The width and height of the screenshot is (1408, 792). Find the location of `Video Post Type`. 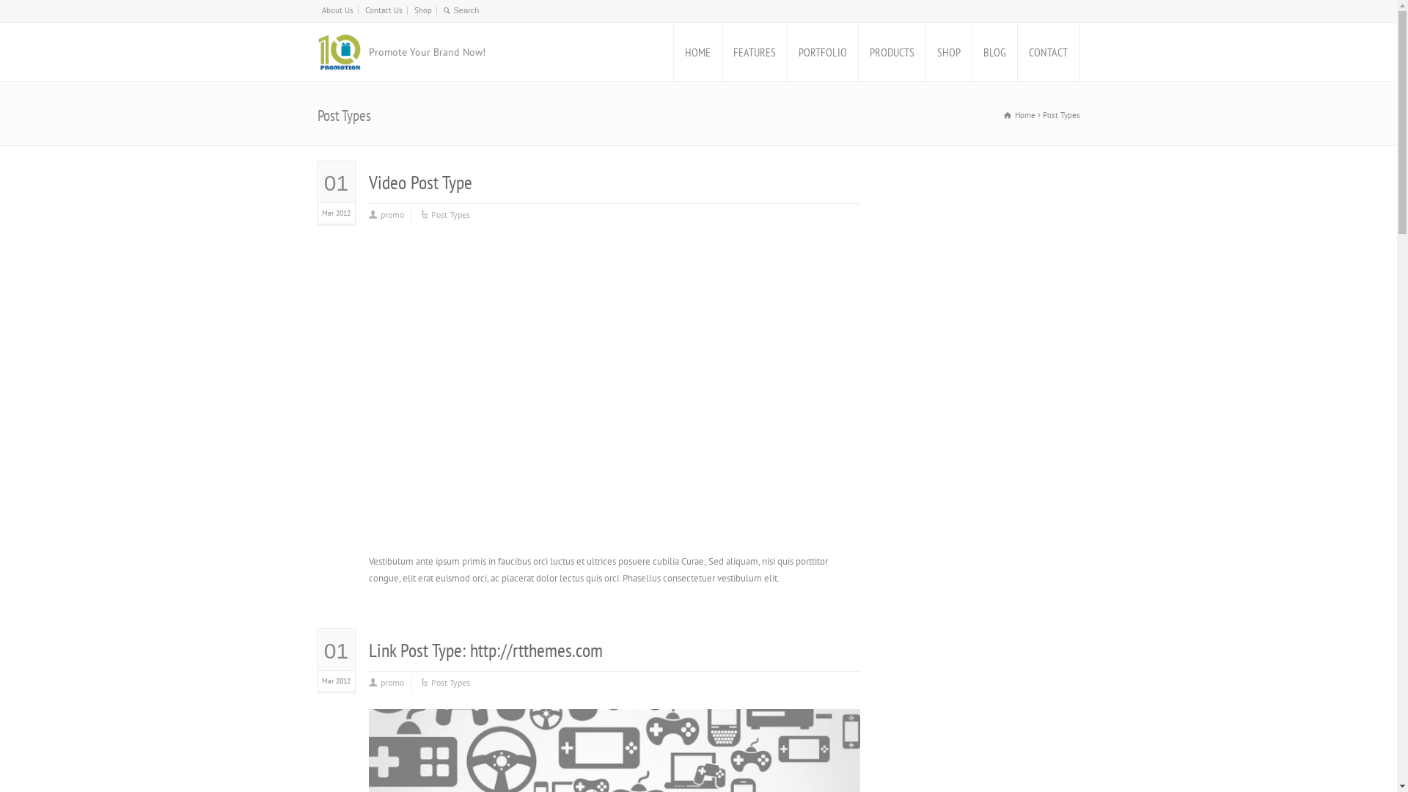

Video Post Type is located at coordinates (419, 182).